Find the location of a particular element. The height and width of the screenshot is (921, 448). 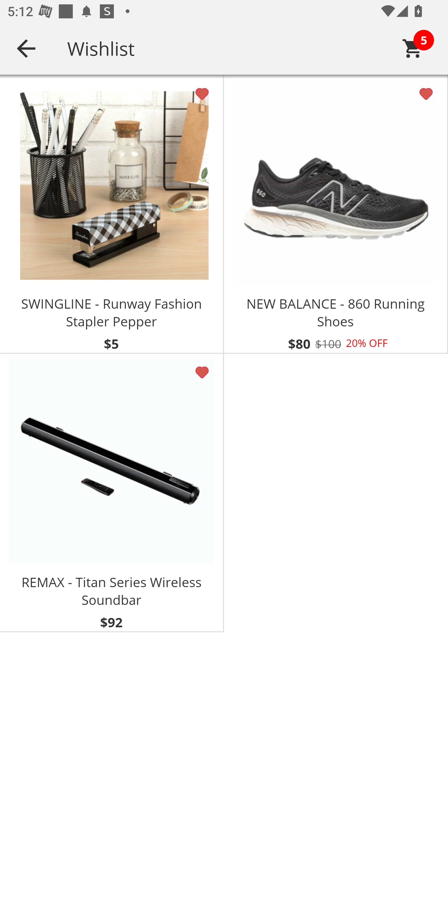

REMAX - Titan Series Wireless Soundbar $92 is located at coordinates (112, 493).